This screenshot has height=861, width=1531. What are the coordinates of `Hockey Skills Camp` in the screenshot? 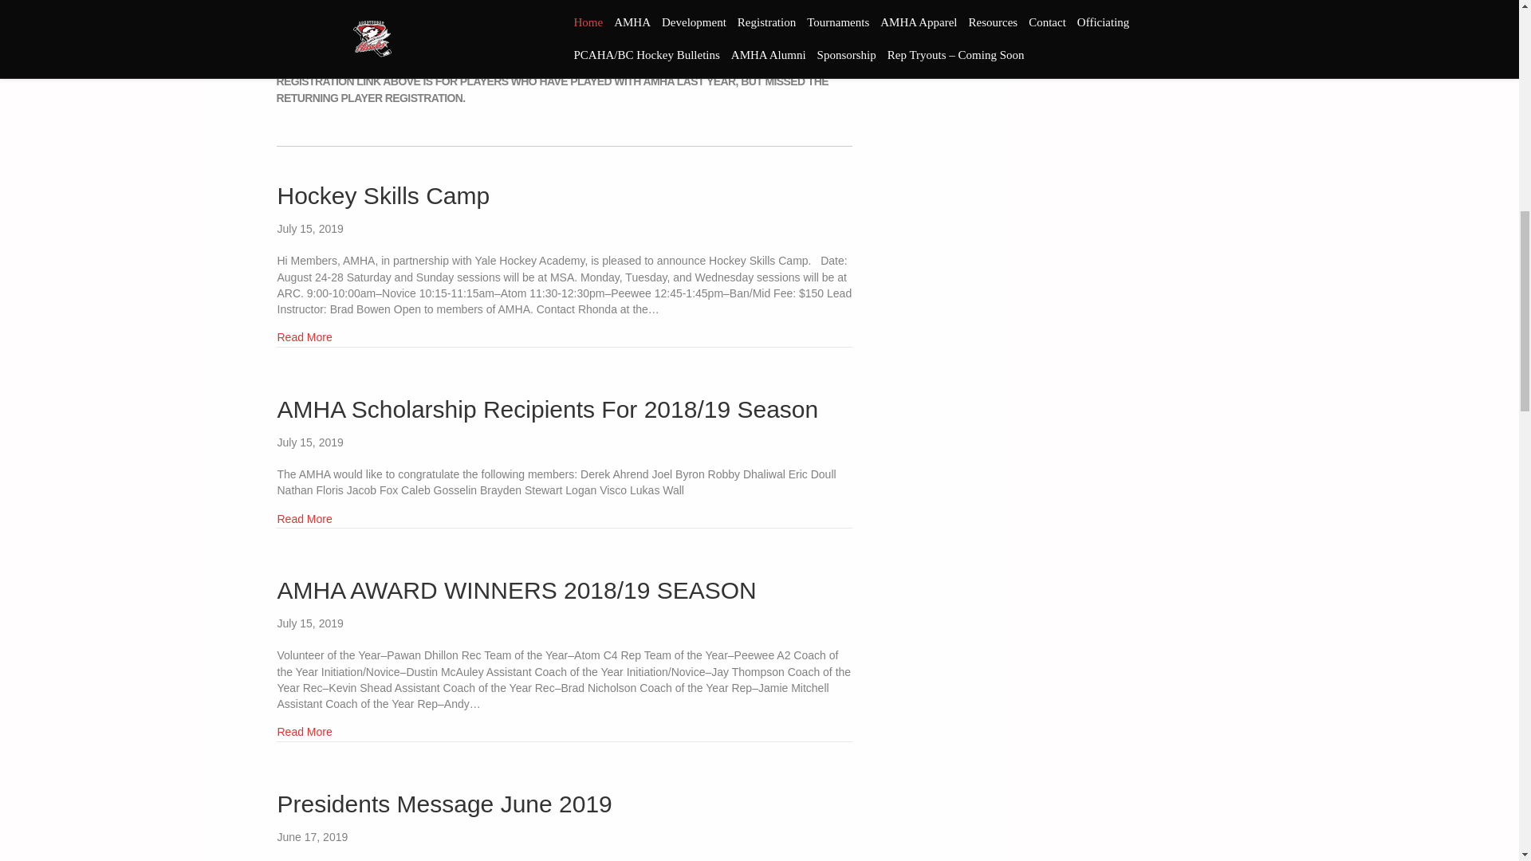 It's located at (383, 195).